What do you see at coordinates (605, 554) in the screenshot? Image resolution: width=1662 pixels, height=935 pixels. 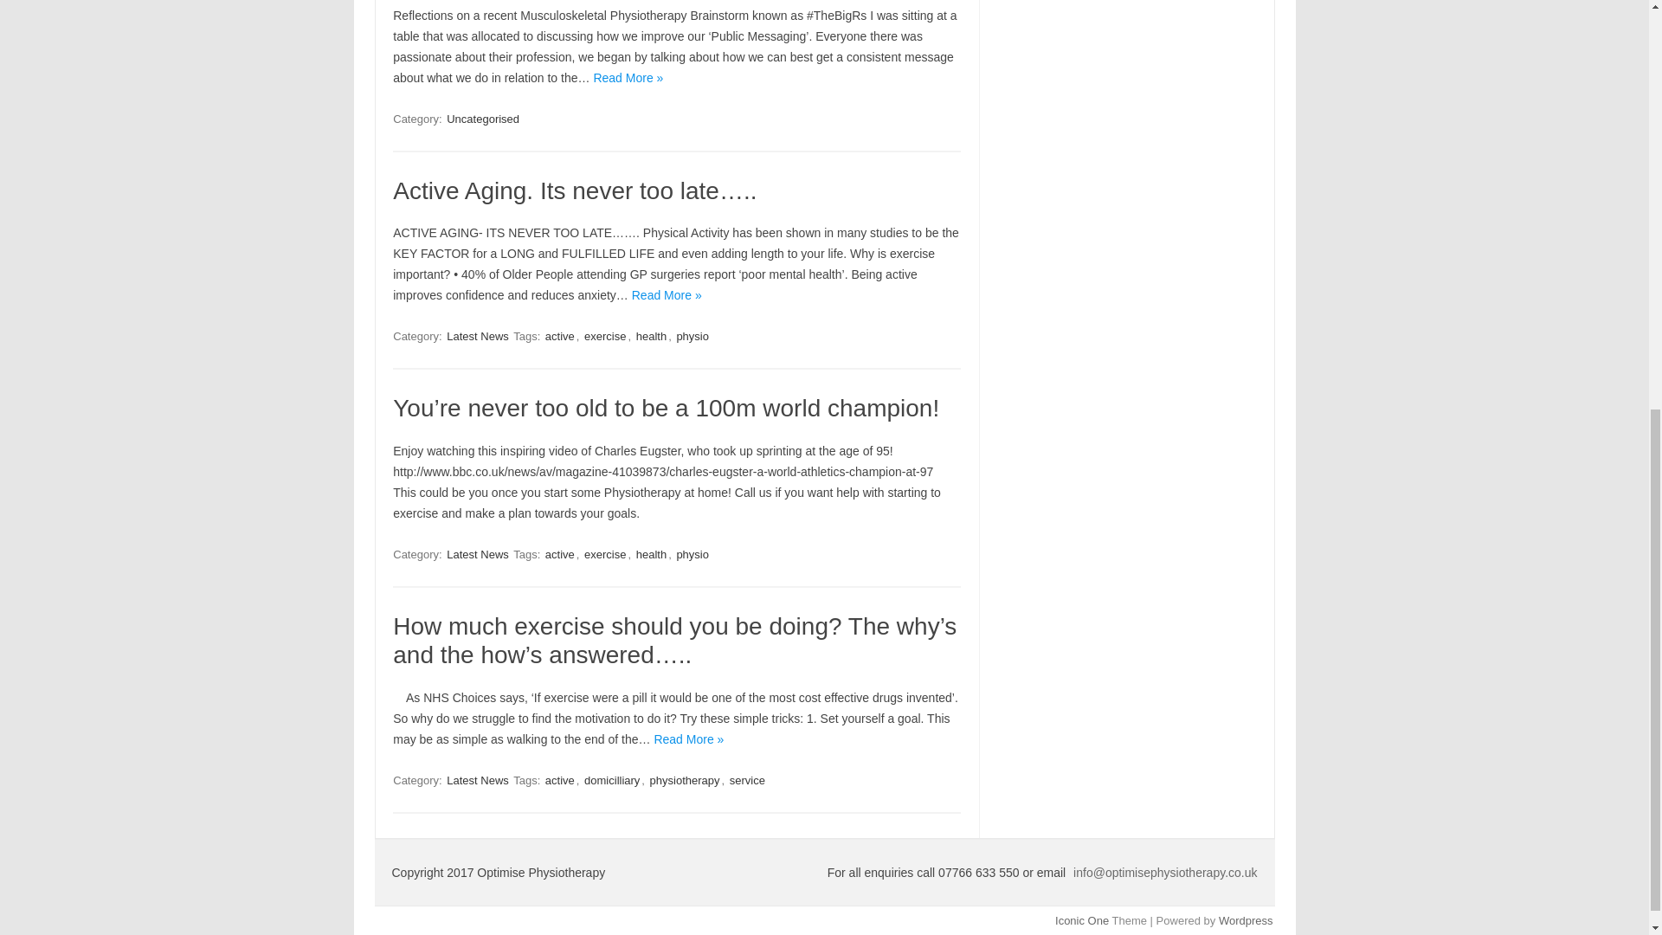 I see `exercise` at bounding box center [605, 554].